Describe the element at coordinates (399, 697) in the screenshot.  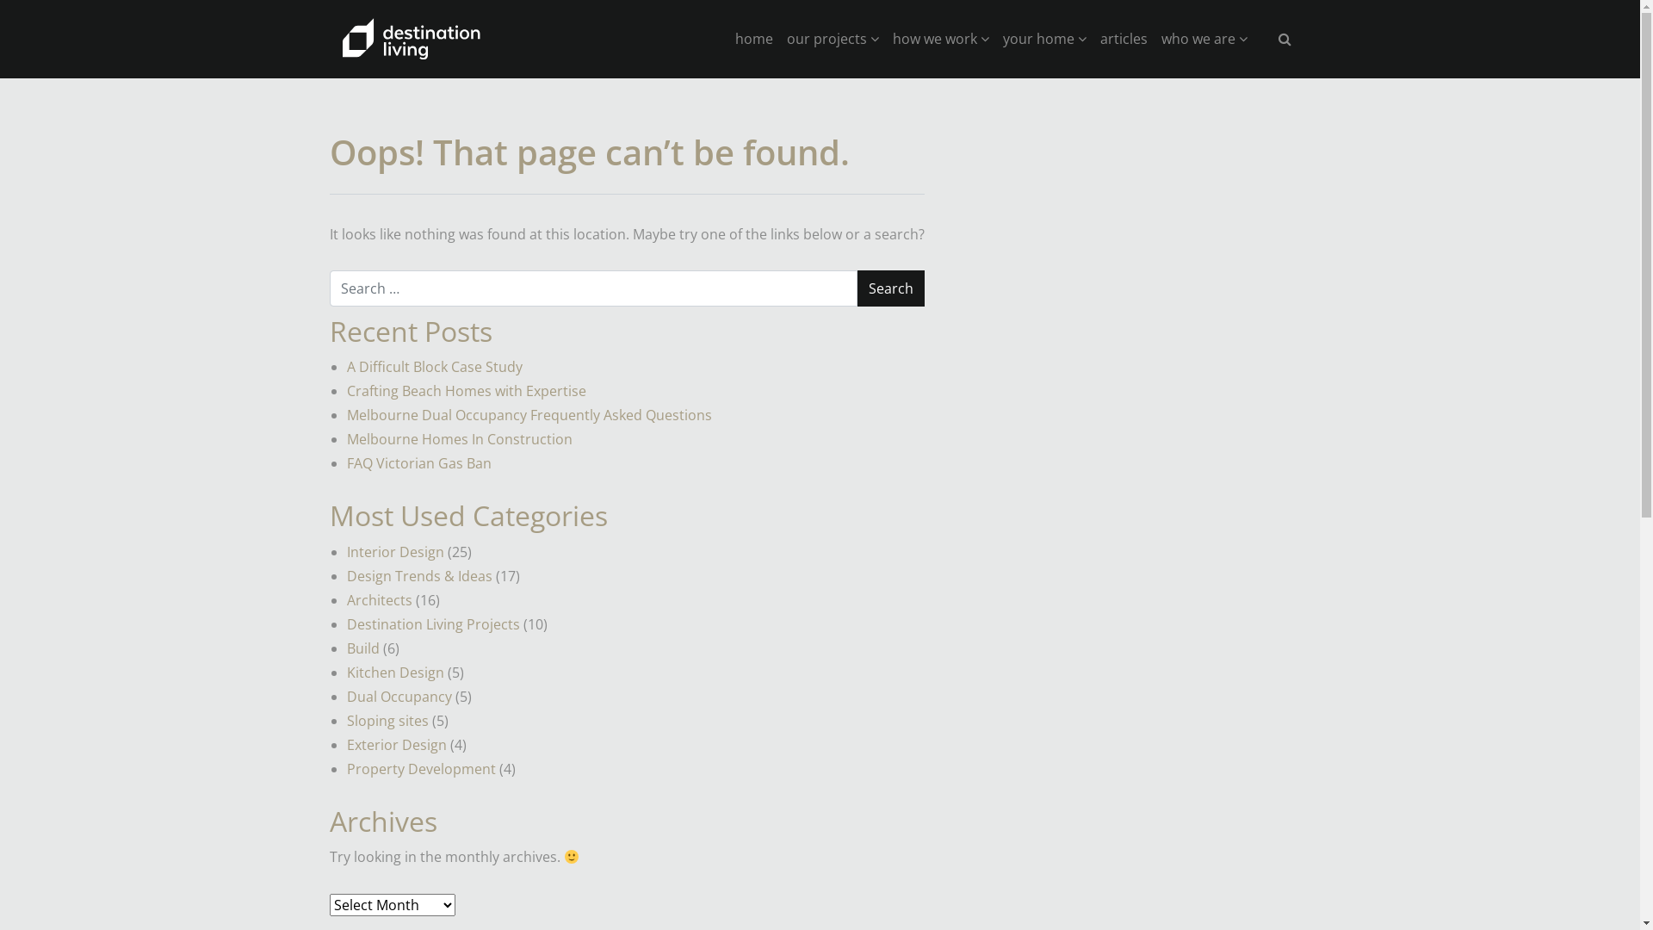
I see `Dual Occupancy` at that location.